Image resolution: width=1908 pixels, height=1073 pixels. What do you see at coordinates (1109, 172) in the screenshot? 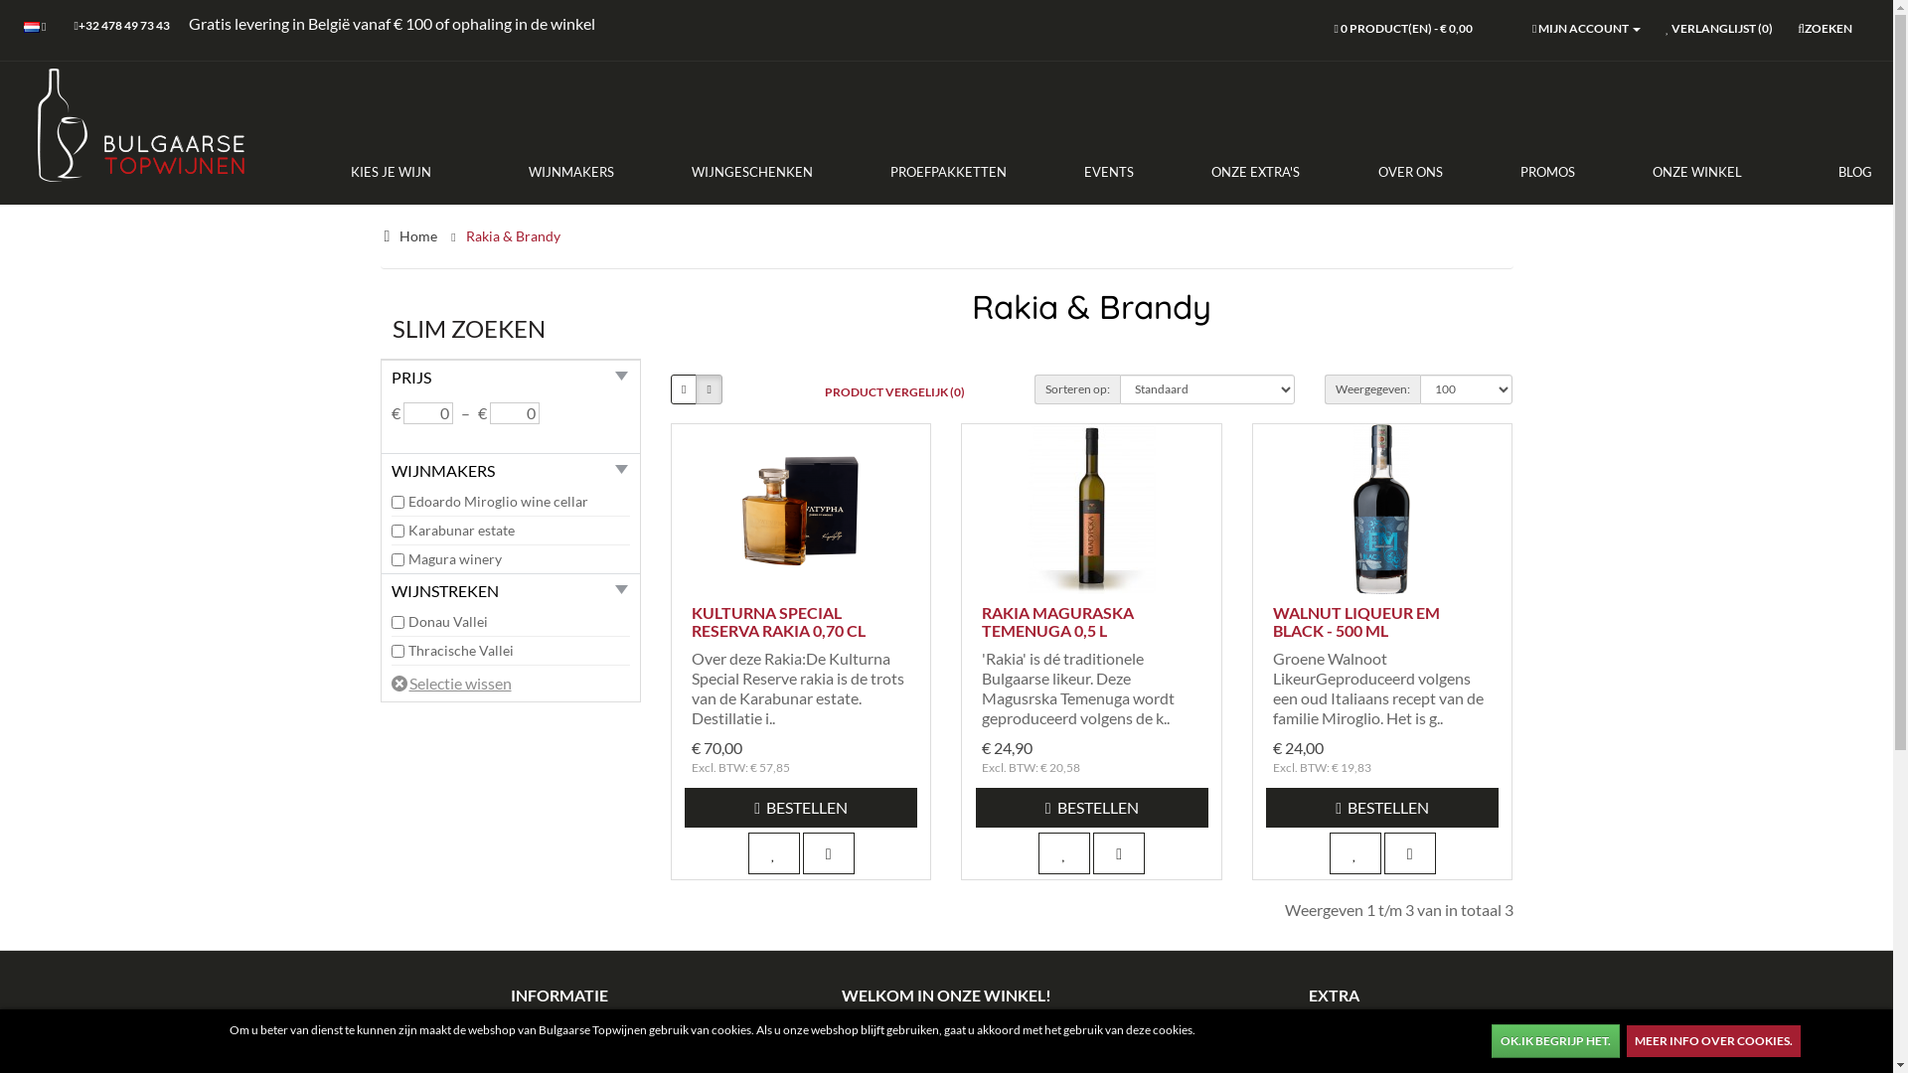
I see `EVENTS` at bounding box center [1109, 172].